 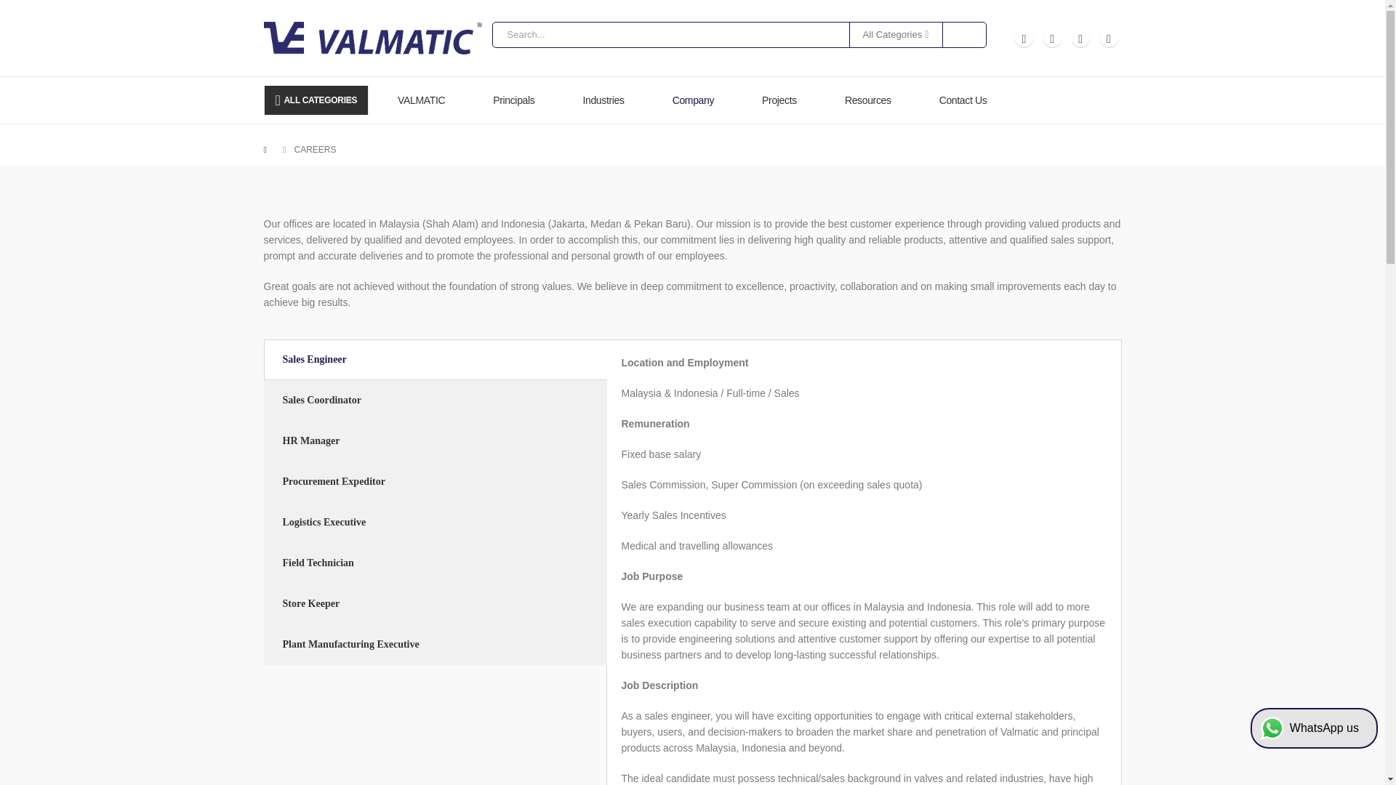 I want to click on Valmatic - , so click(x=372, y=38).